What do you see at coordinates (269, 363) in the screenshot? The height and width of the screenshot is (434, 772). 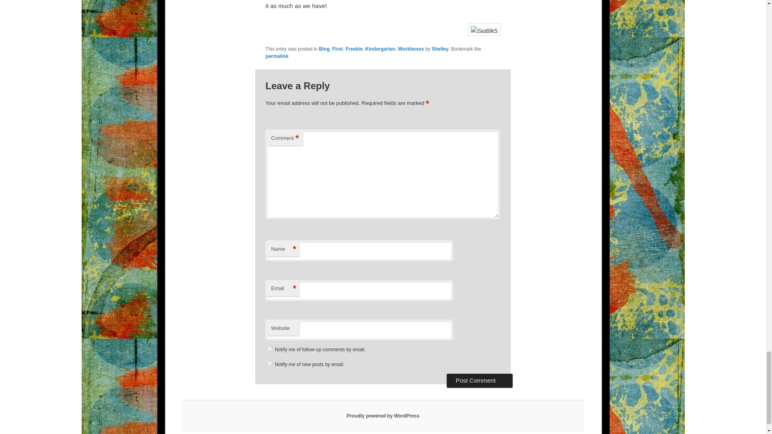 I see `subscribe` at bounding box center [269, 363].